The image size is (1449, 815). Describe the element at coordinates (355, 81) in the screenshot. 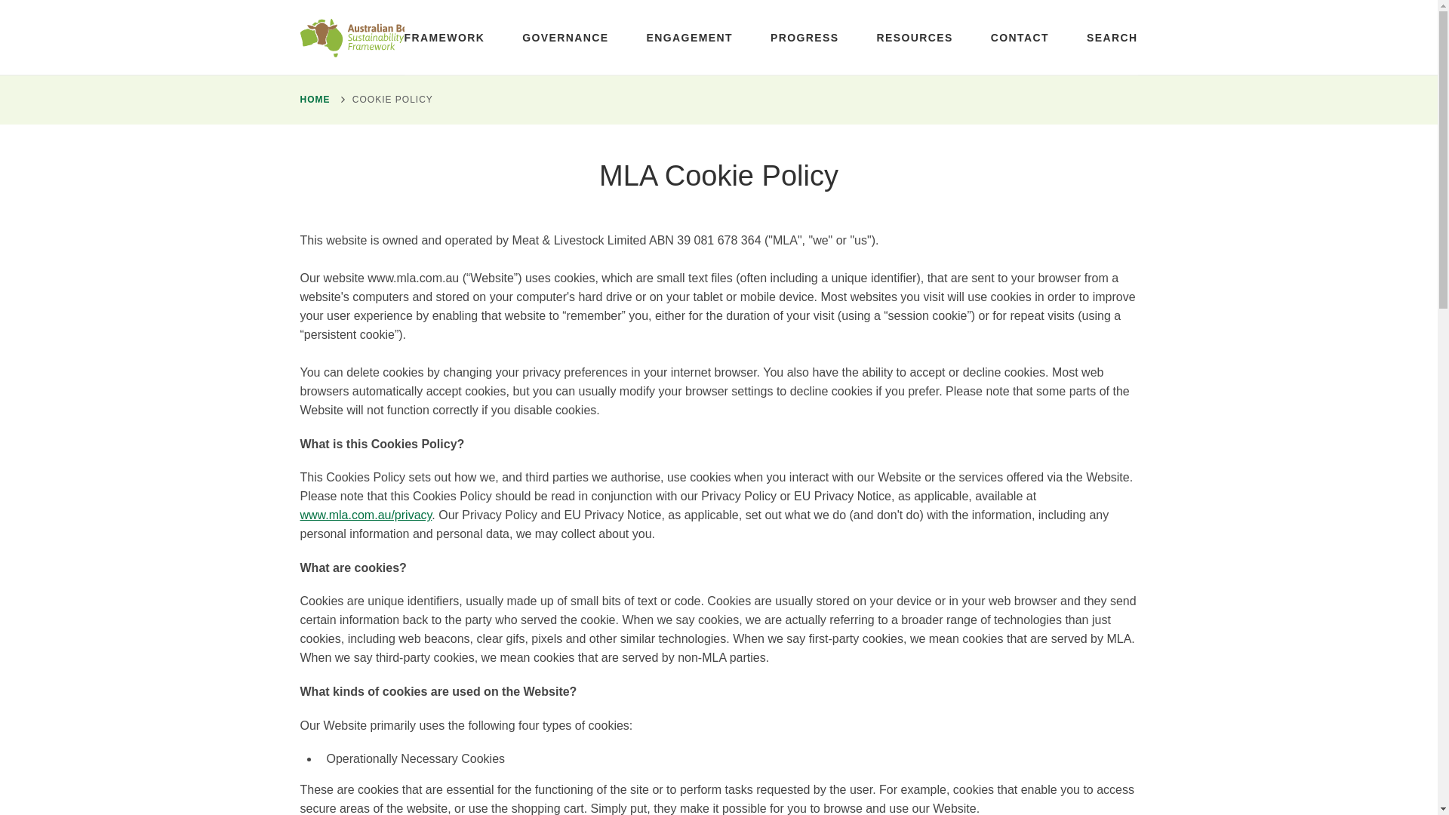

I see `Value-chain engagement` at that location.